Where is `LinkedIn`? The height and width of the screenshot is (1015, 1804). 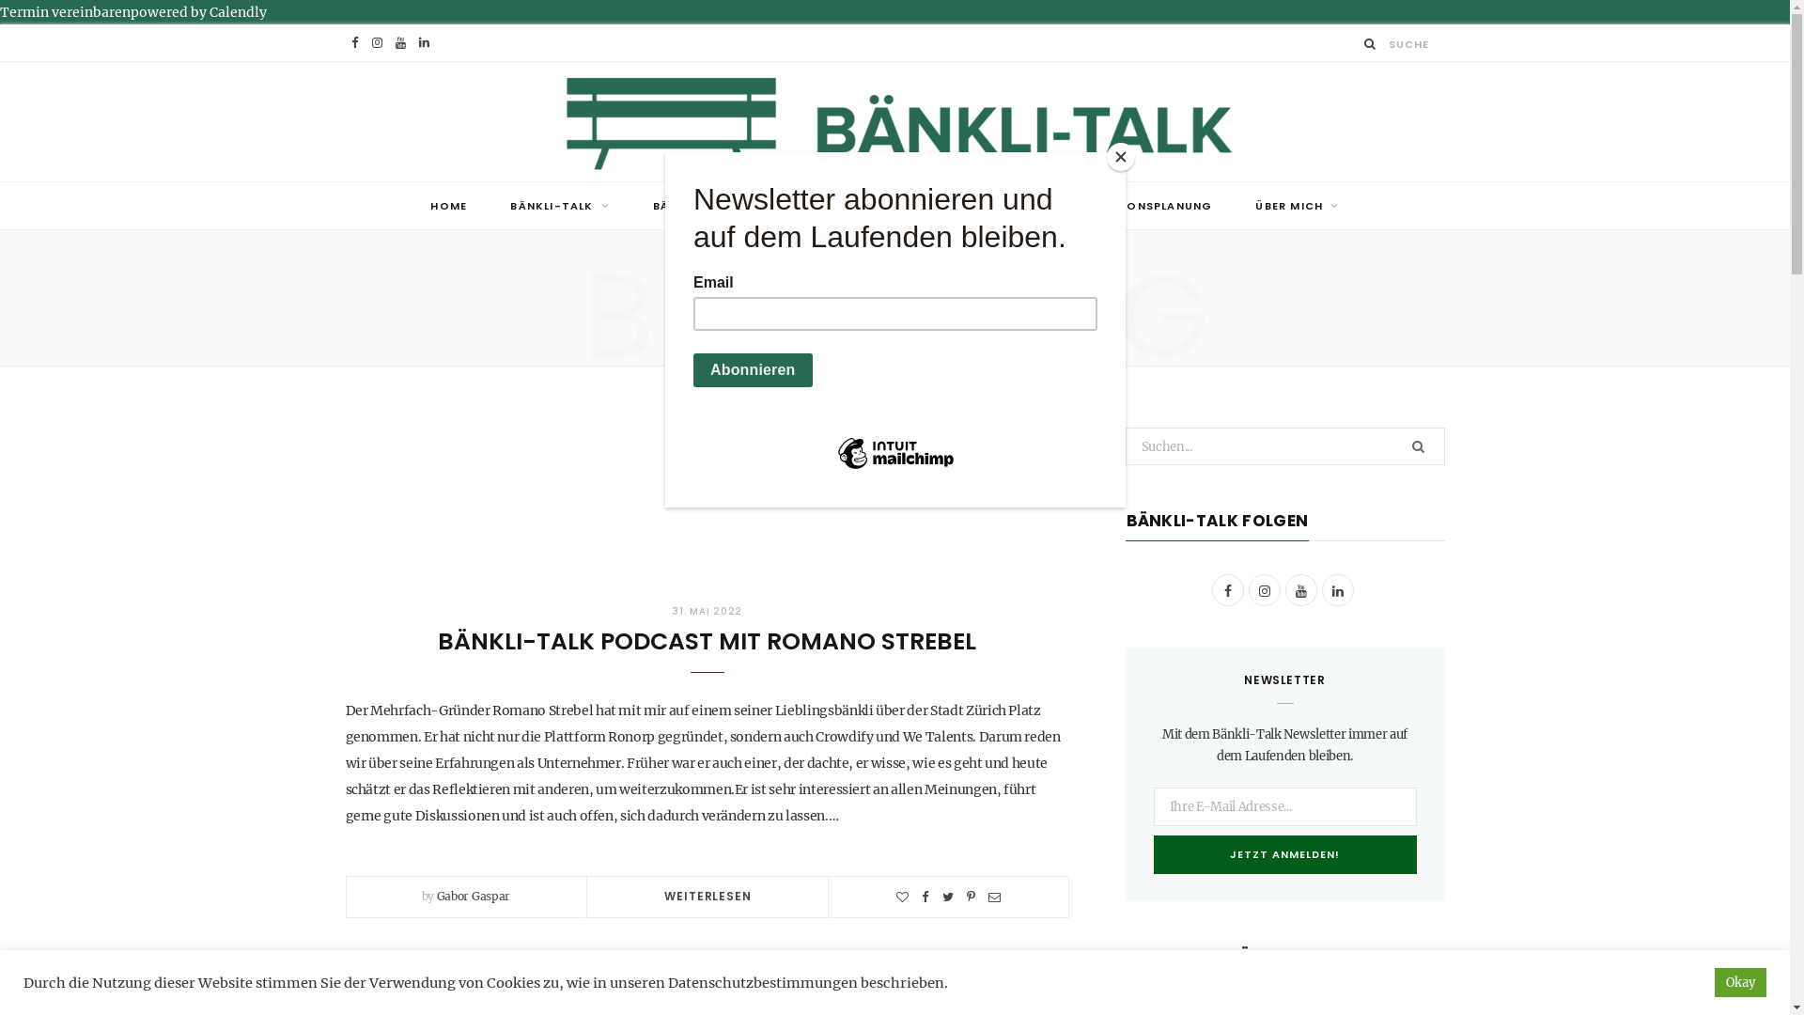 LinkedIn is located at coordinates (1337, 590).